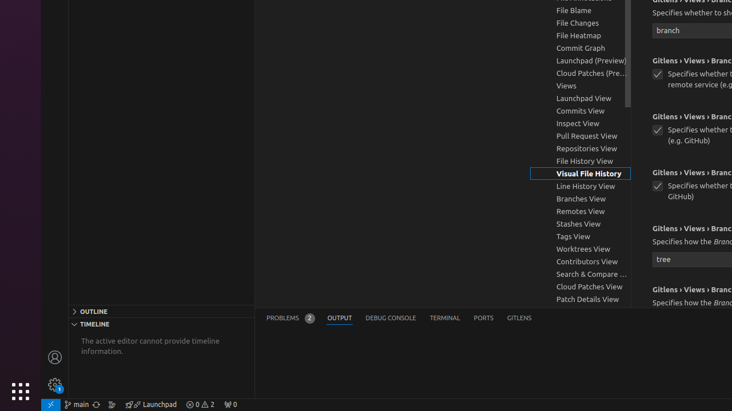  I want to click on gitlens.views.branches.pullRequests.showForCommits, so click(658, 186).